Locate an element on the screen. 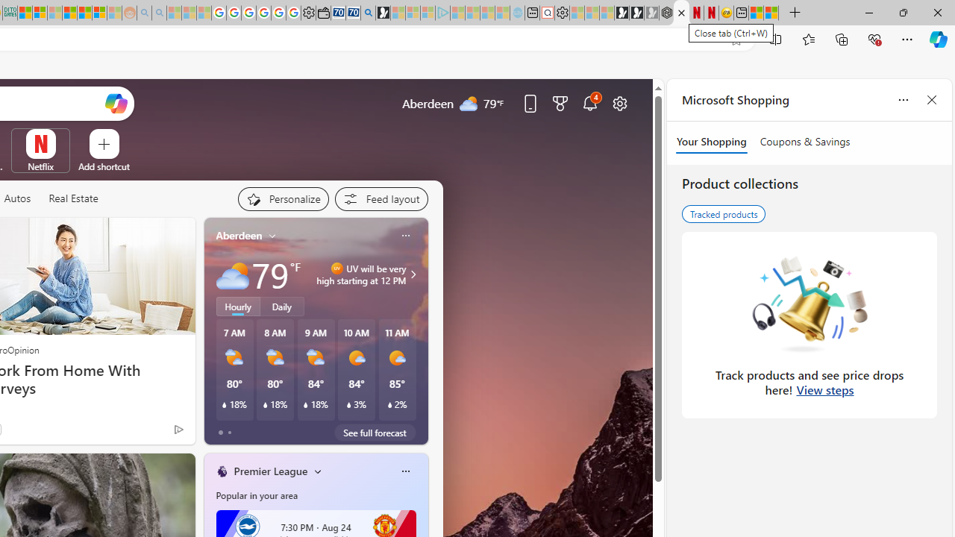  UV will be very high starting at 12 PM is located at coordinates (411, 274).